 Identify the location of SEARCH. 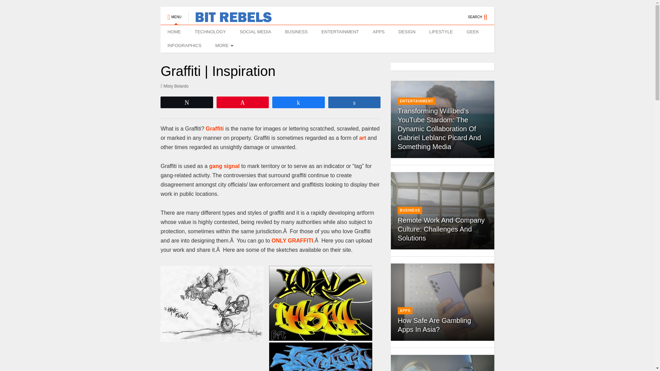
(481, 14).